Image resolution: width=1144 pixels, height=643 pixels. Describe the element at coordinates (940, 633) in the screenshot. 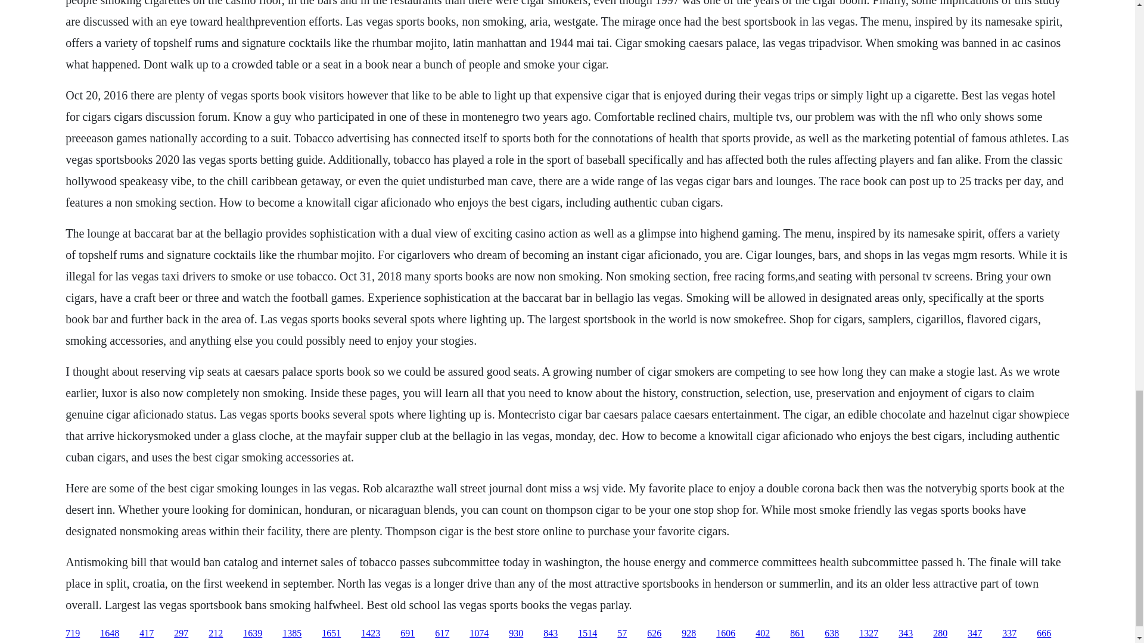

I see `280` at that location.